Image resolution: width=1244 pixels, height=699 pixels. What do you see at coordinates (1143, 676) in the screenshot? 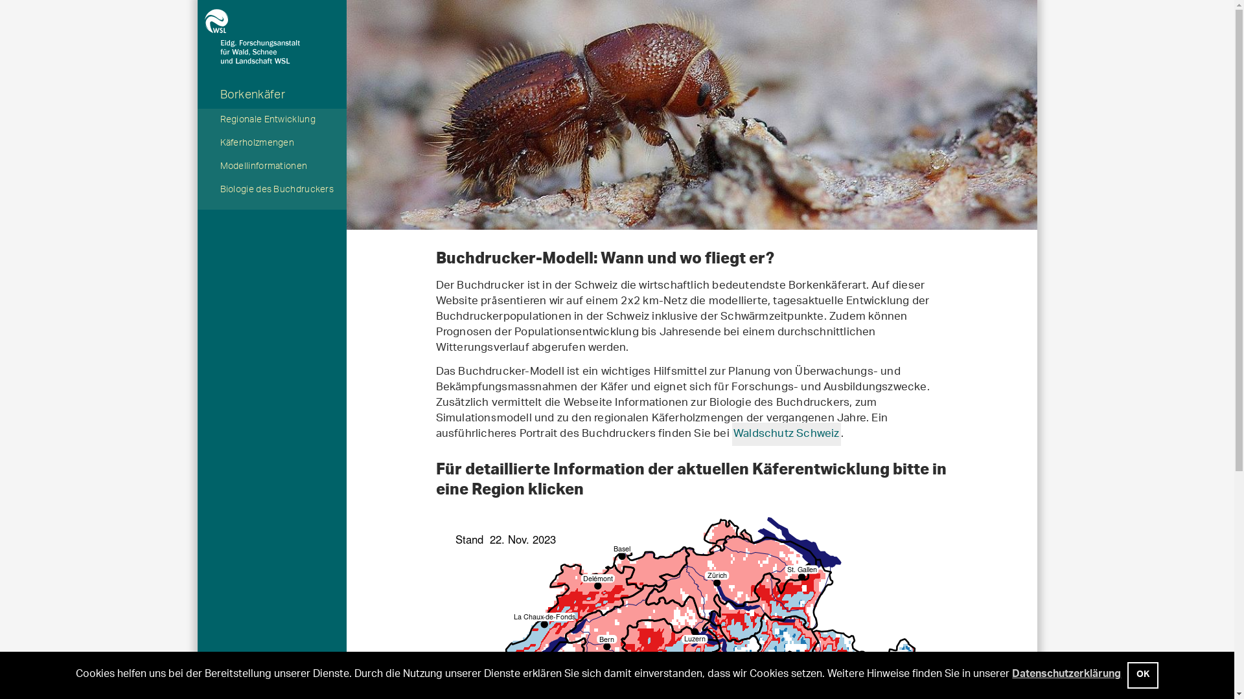
I see `OK` at bounding box center [1143, 676].